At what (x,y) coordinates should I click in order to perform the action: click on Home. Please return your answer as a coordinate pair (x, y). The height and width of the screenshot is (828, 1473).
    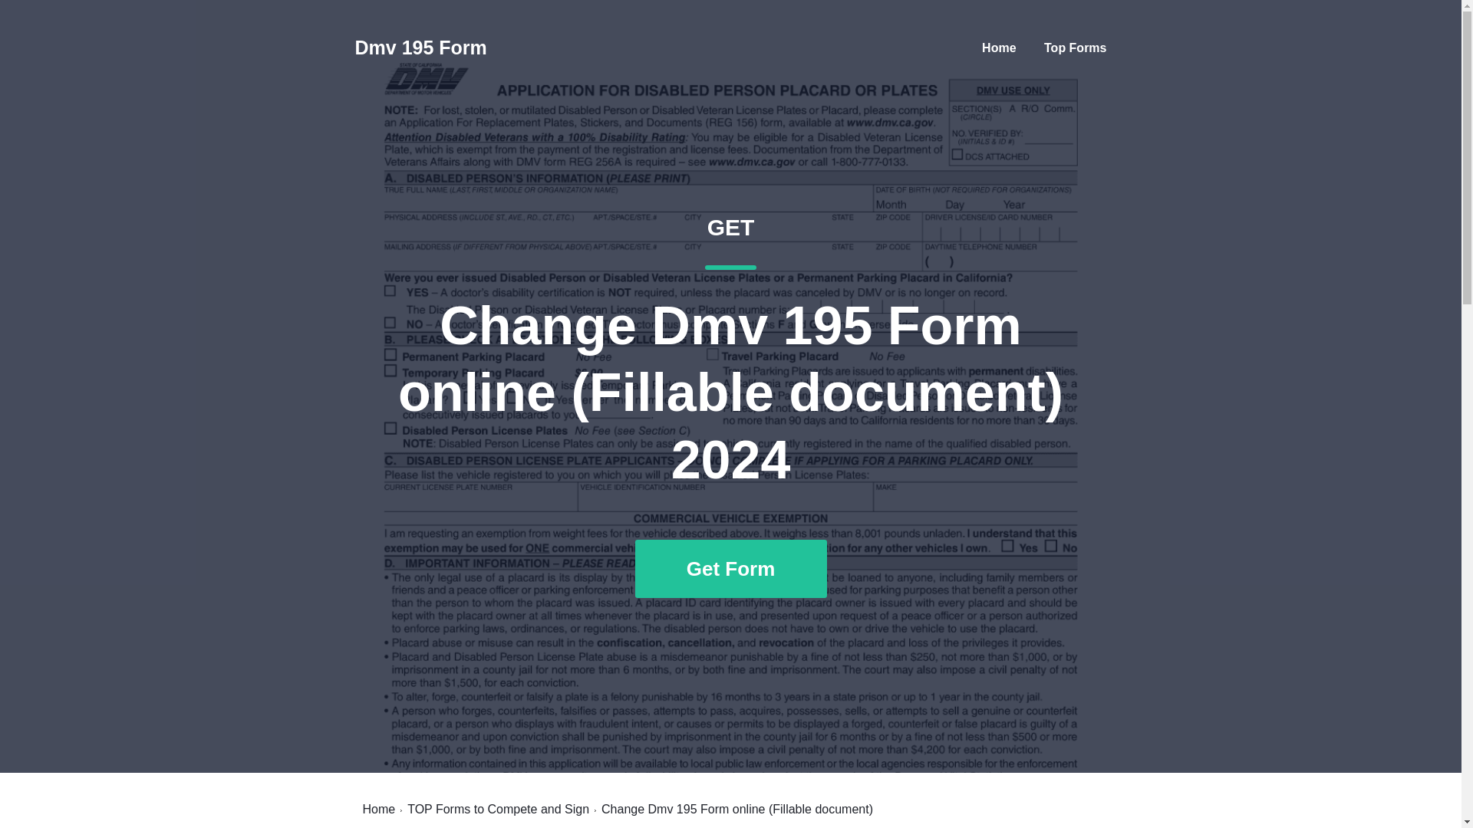
    Looking at the image, I should click on (999, 48).